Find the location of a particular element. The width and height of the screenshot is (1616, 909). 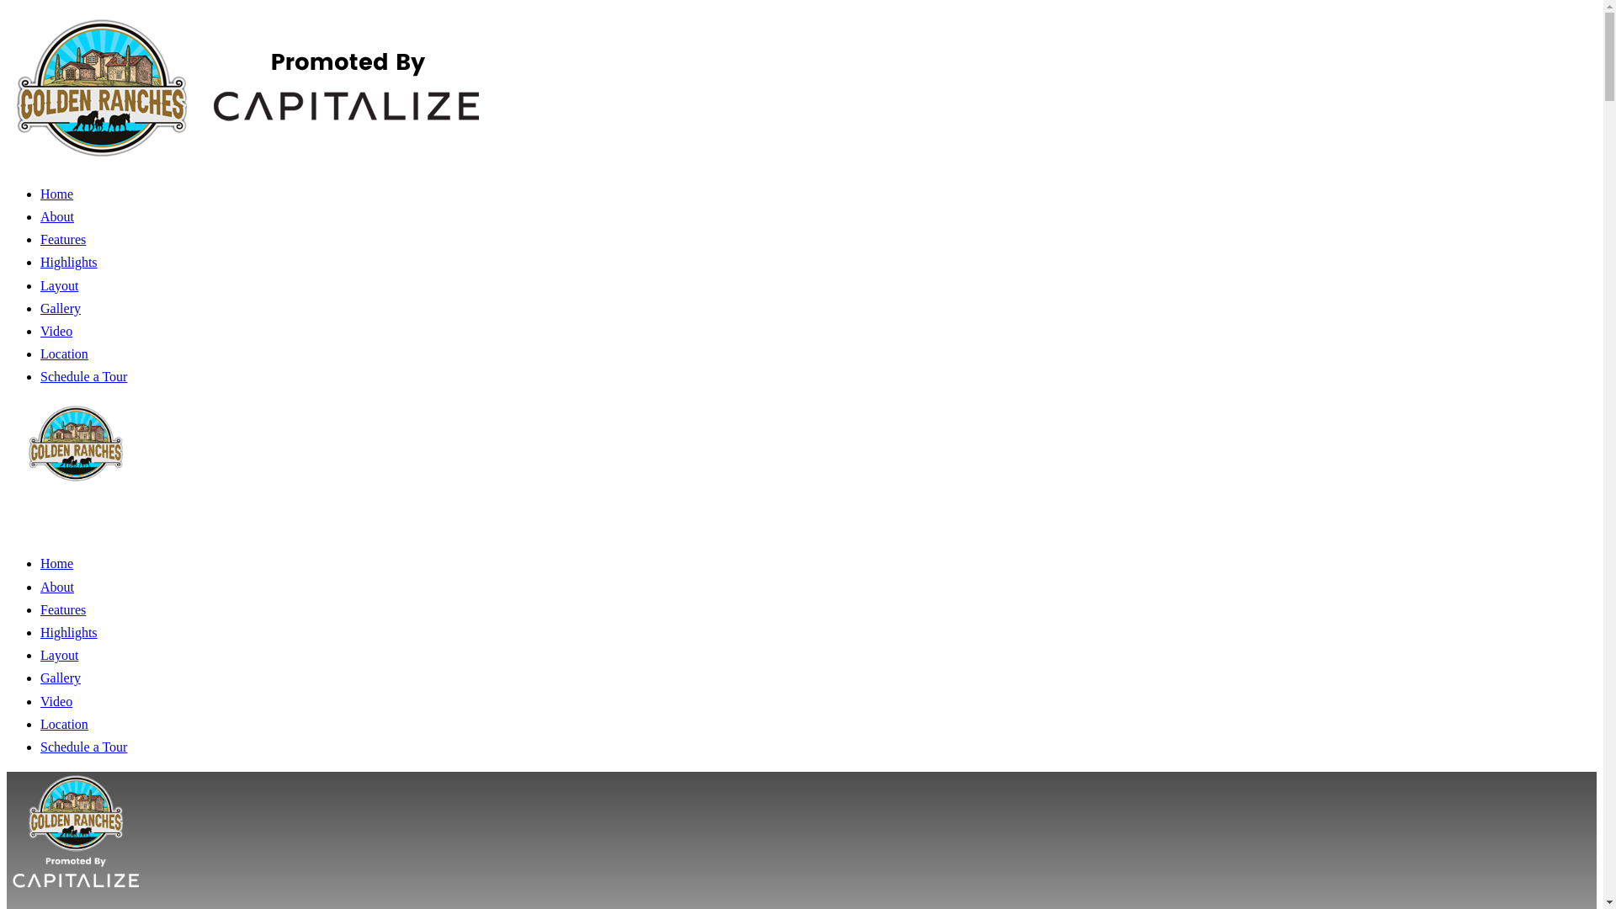

Highlights is located at coordinates (69, 633).